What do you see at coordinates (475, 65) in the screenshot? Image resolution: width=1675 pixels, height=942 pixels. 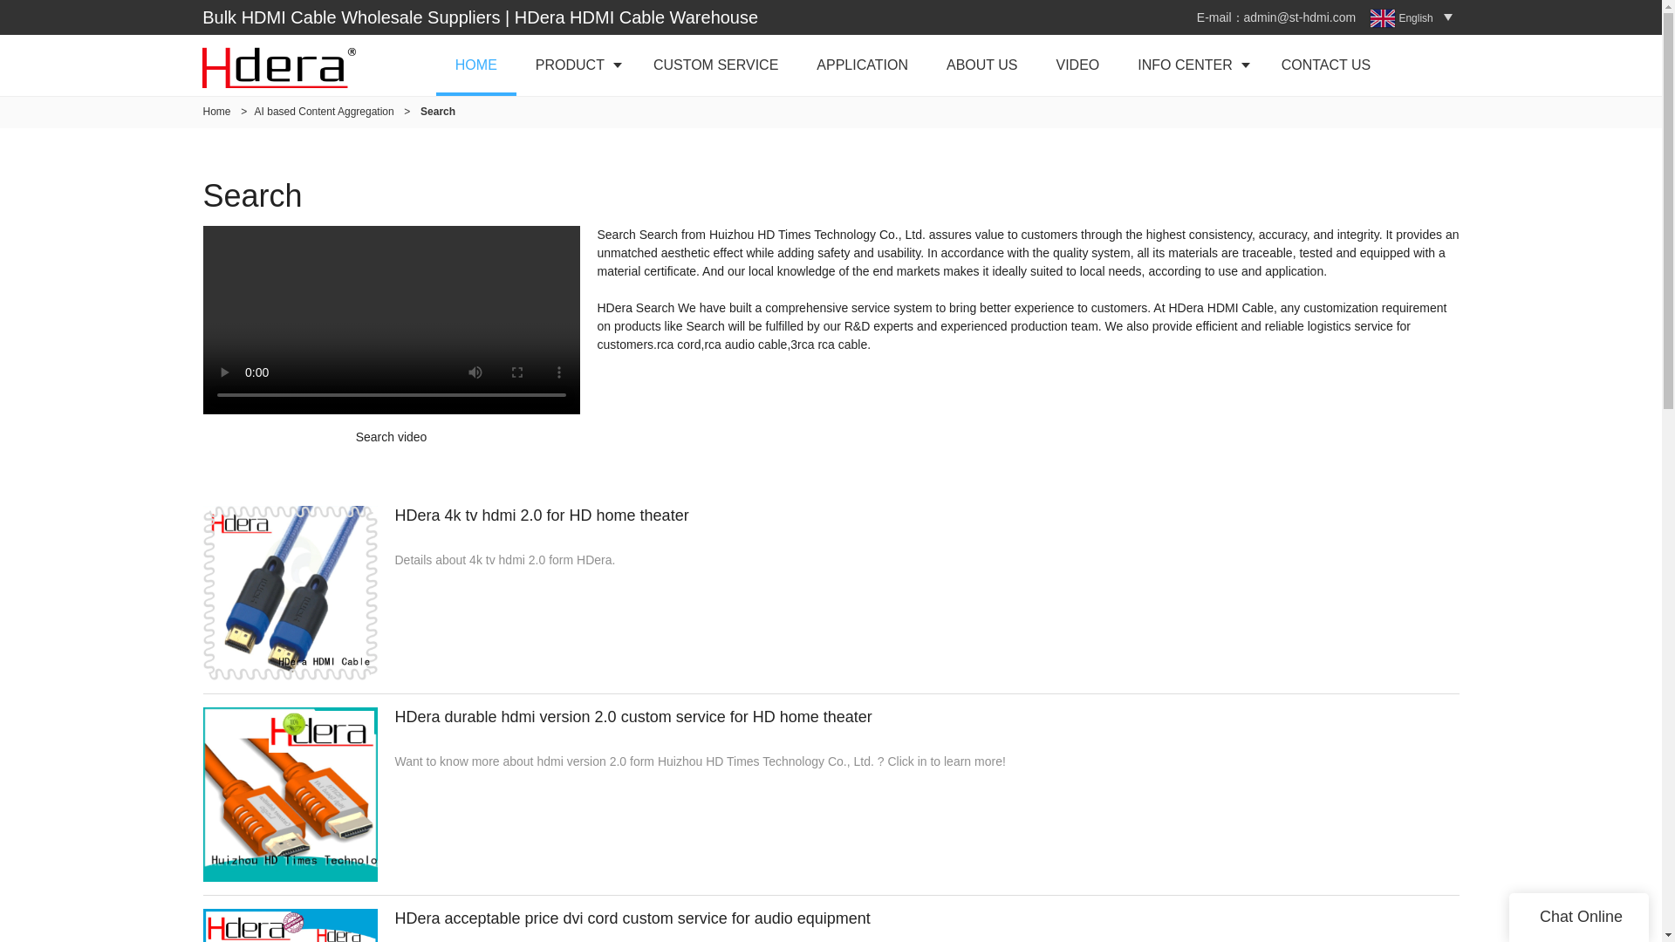 I see `HOME` at bounding box center [475, 65].